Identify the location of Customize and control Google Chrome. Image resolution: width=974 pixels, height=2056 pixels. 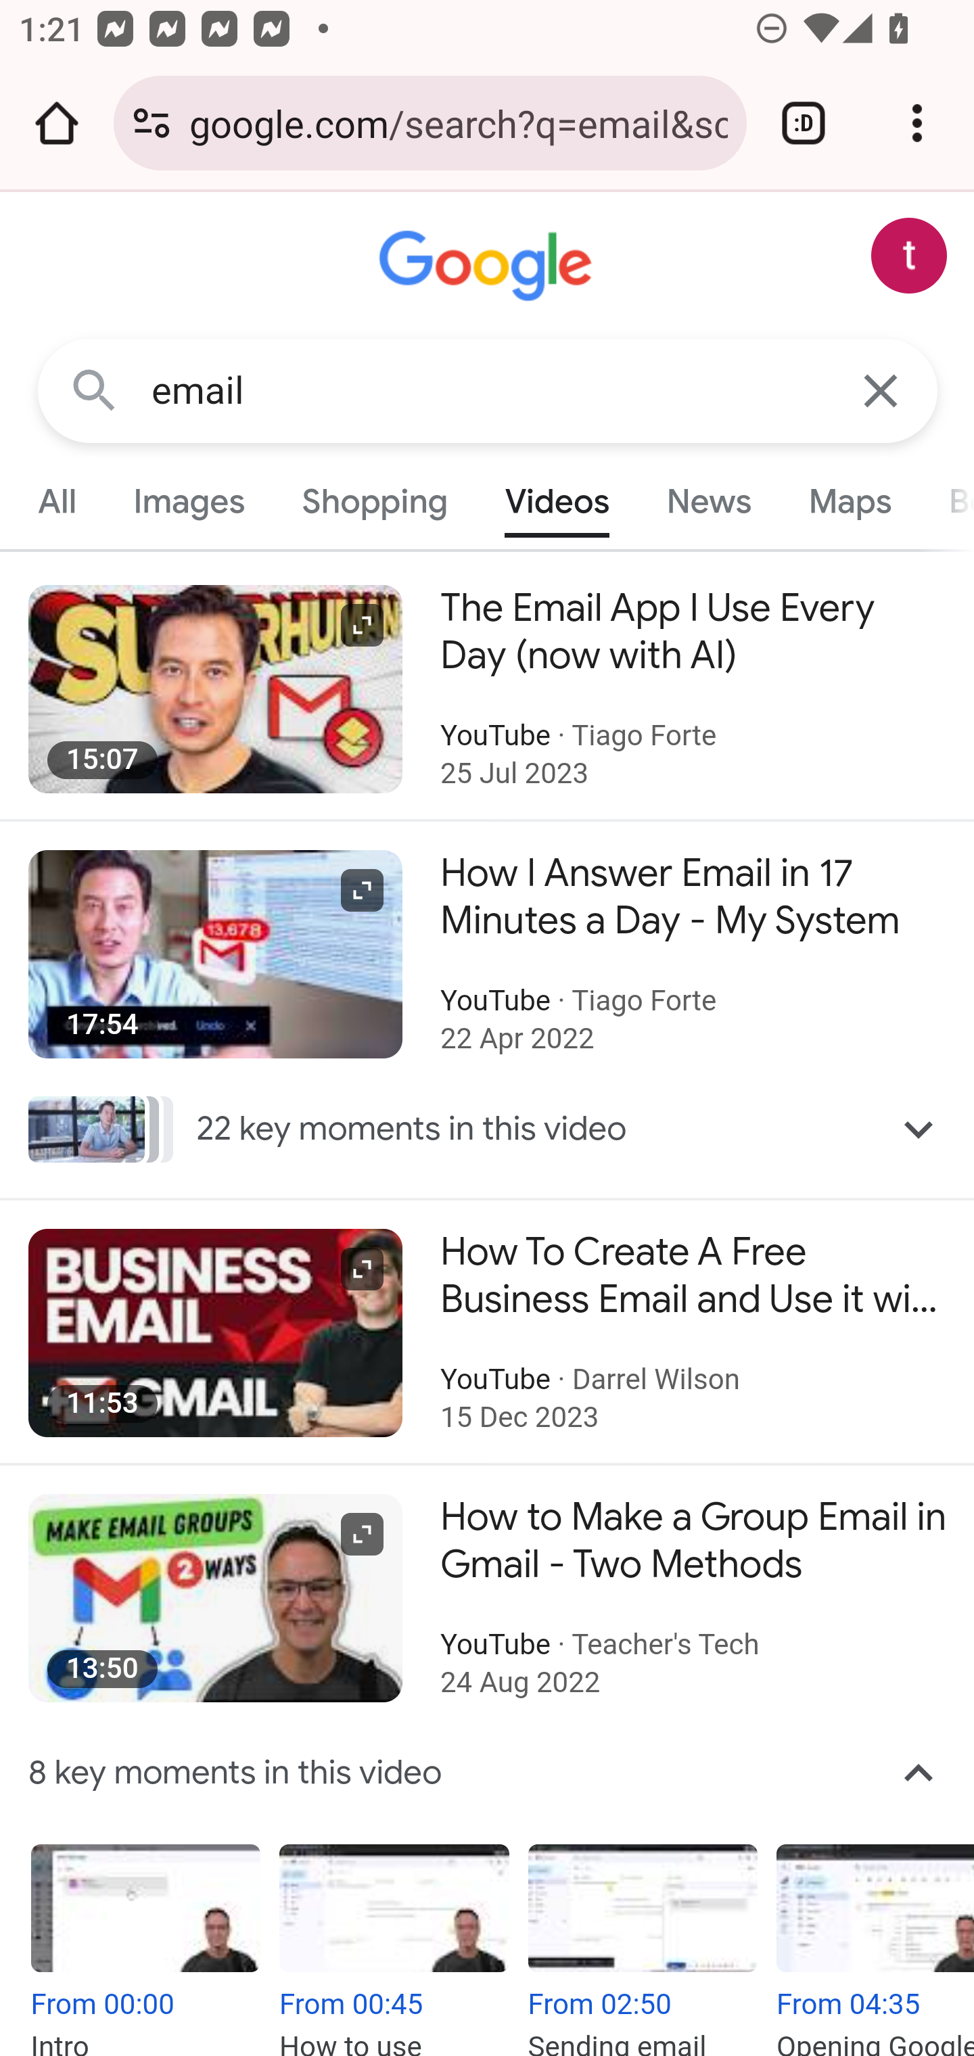
(917, 123).